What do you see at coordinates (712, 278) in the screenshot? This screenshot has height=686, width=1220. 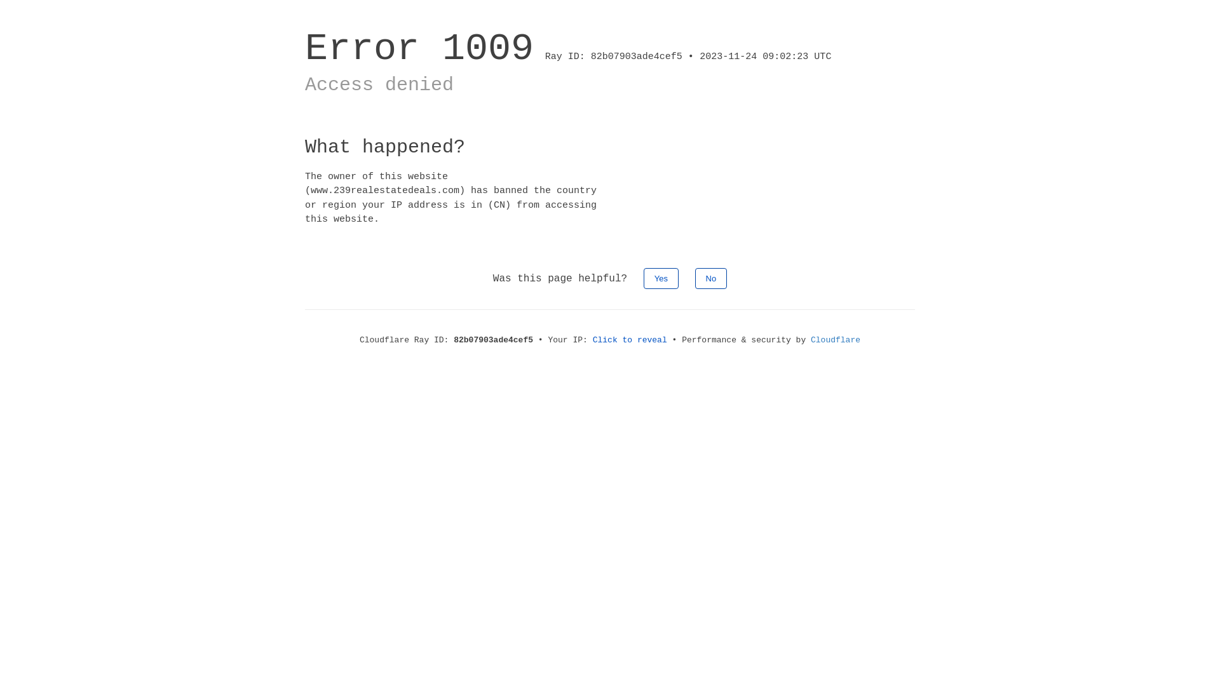 I see `No` at bounding box center [712, 278].